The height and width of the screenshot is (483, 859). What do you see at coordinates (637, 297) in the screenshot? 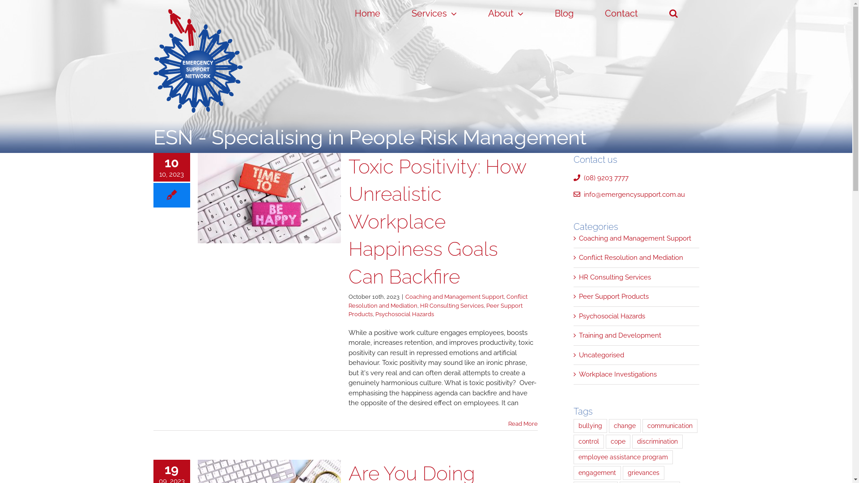
I see `Peer Support Products` at bounding box center [637, 297].